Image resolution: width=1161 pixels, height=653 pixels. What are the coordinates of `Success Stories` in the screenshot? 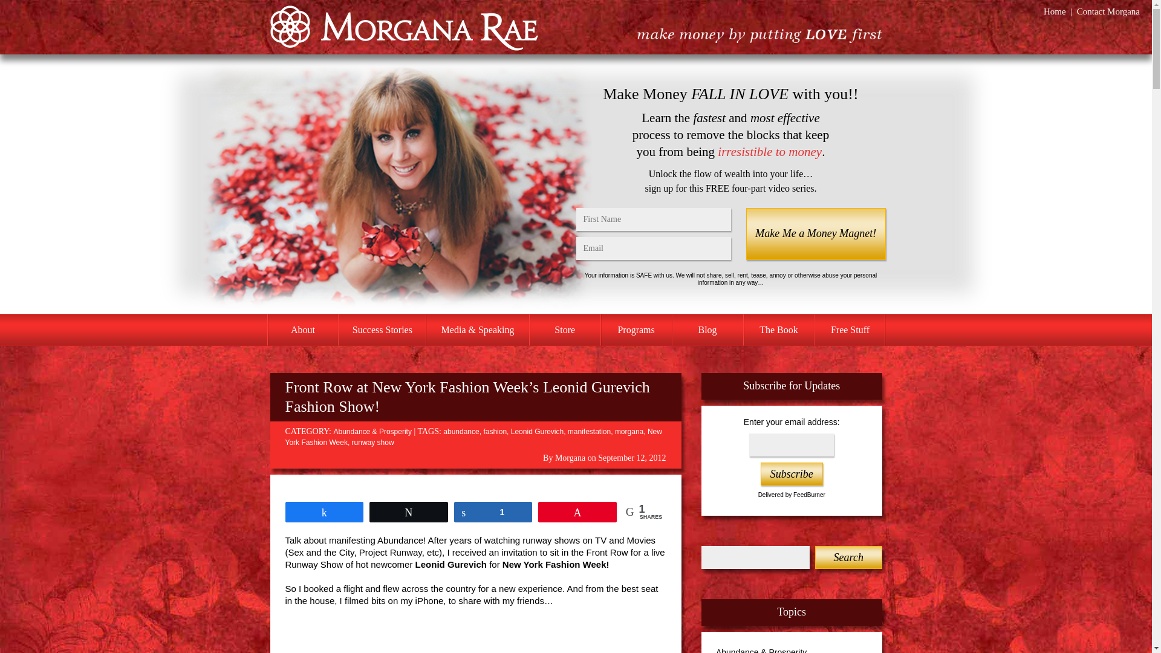 It's located at (382, 330).